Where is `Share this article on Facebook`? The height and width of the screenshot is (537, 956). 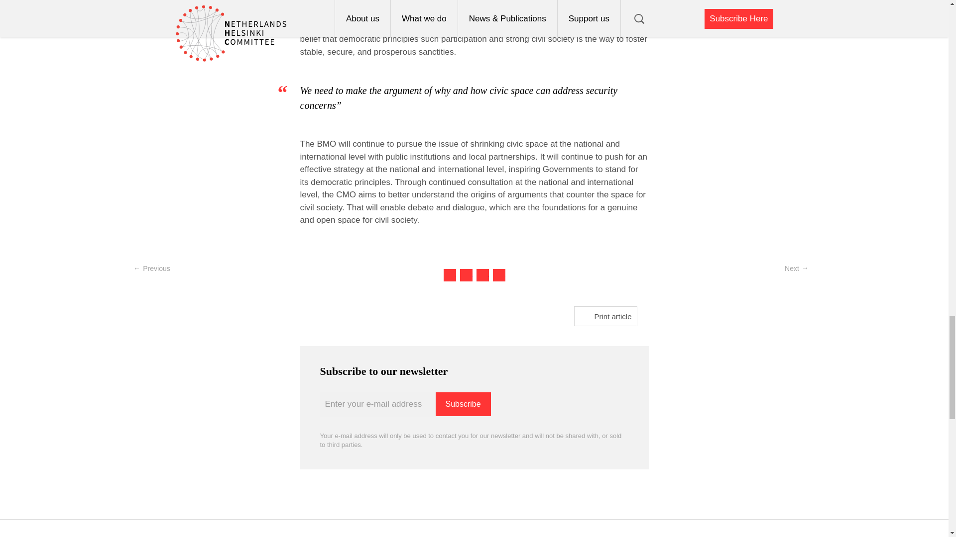 Share this article on Facebook is located at coordinates (466, 275).